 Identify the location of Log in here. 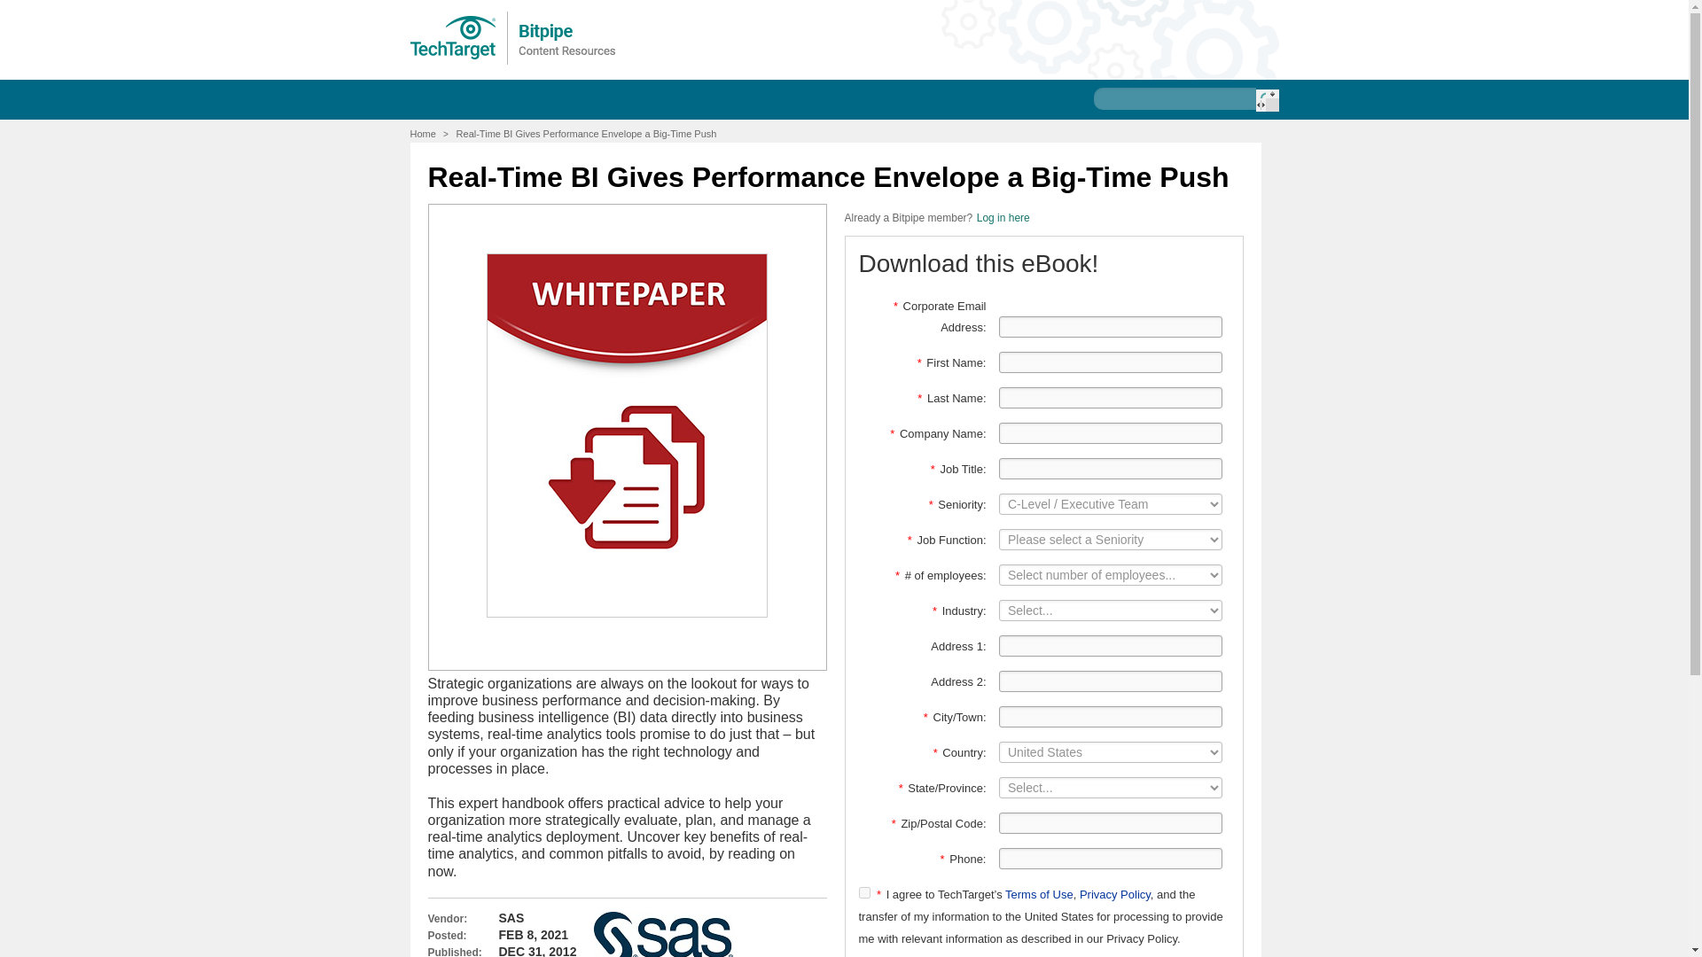
(1003, 217).